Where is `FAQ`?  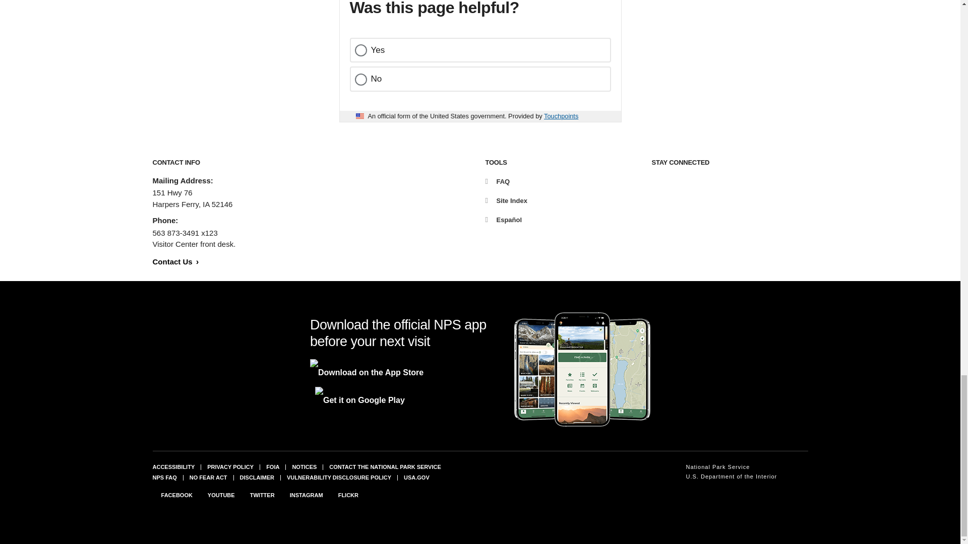
FAQ is located at coordinates (497, 181).